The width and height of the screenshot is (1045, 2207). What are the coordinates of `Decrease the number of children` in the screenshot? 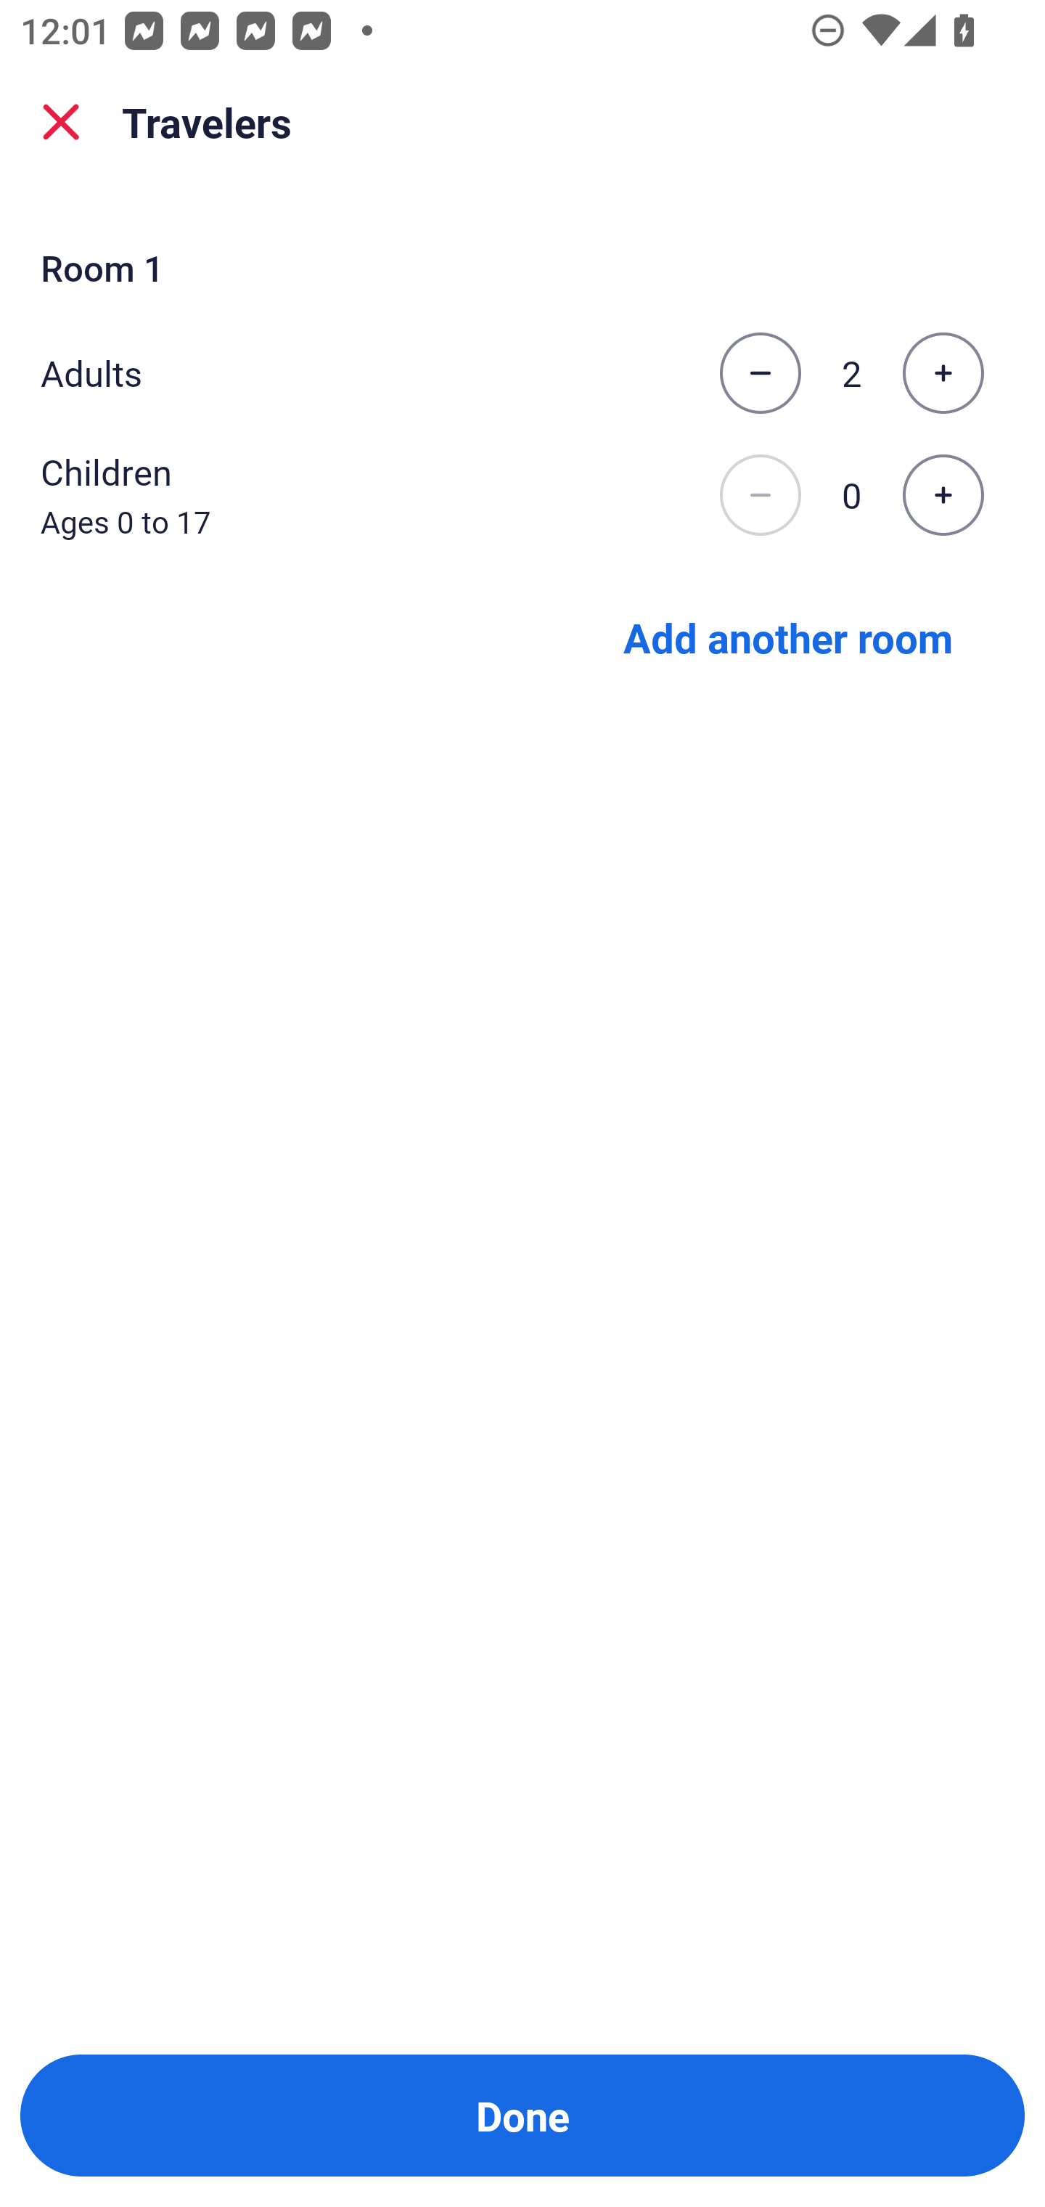 It's located at (760, 495).